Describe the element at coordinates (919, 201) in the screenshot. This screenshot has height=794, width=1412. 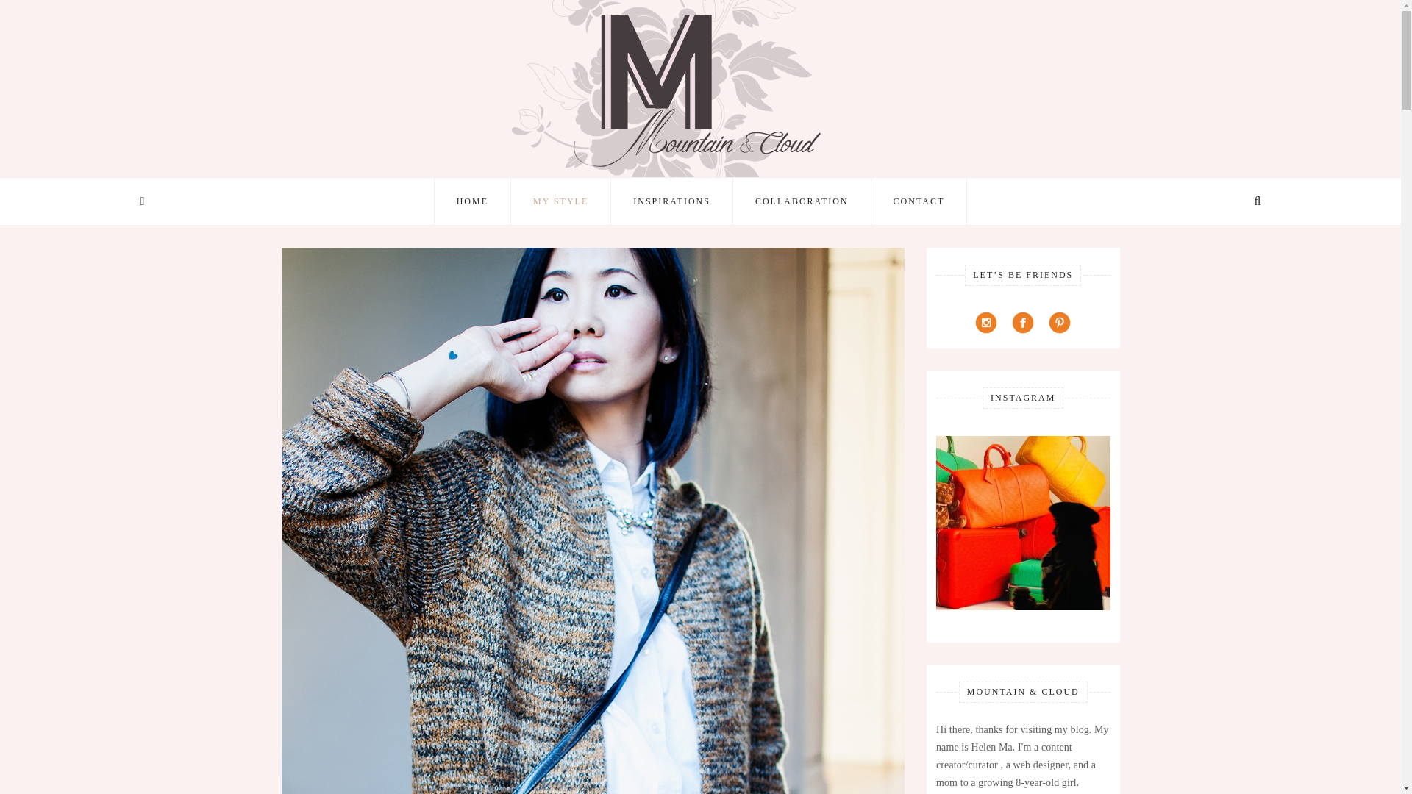
I see `CONTACT` at that location.